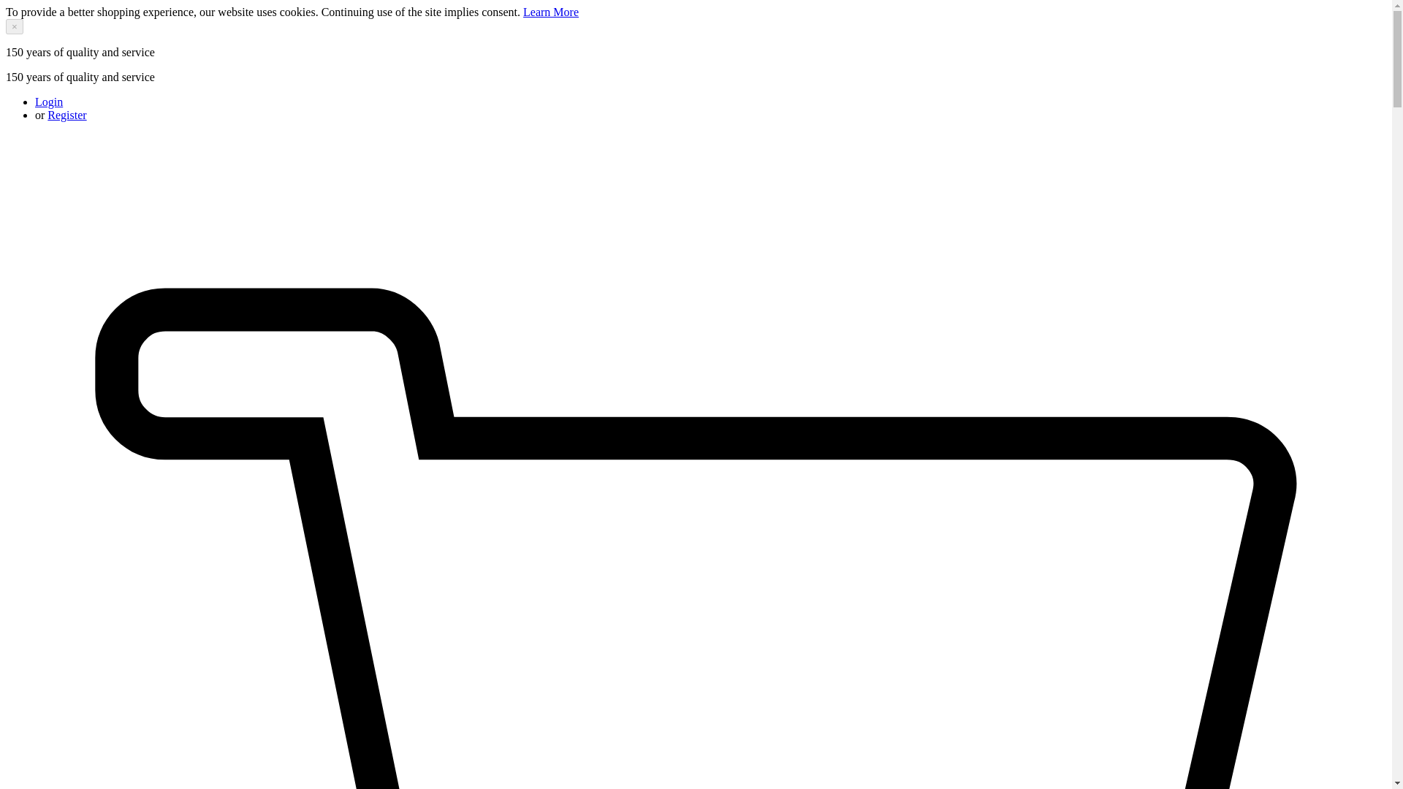 This screenshot has height=789, width=1403. What do you see at coordinates (66, 115) in the screenshot?
I see `Register` at bounding box center [66, 115].